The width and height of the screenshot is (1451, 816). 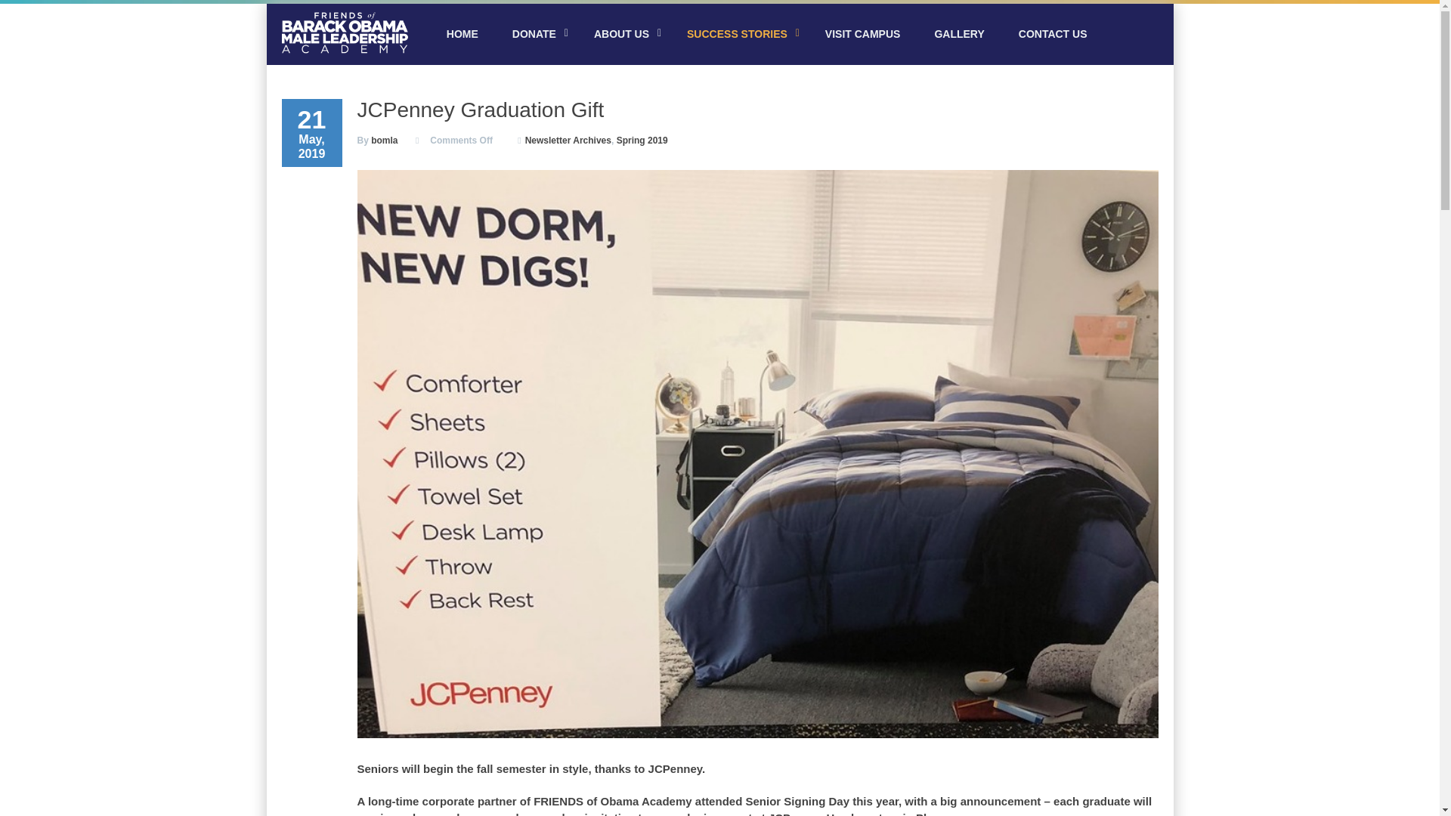 What do you see at coordinates (958, 34) in the screenshot?
I see `GALLERY` at bounding box center [958, 34].